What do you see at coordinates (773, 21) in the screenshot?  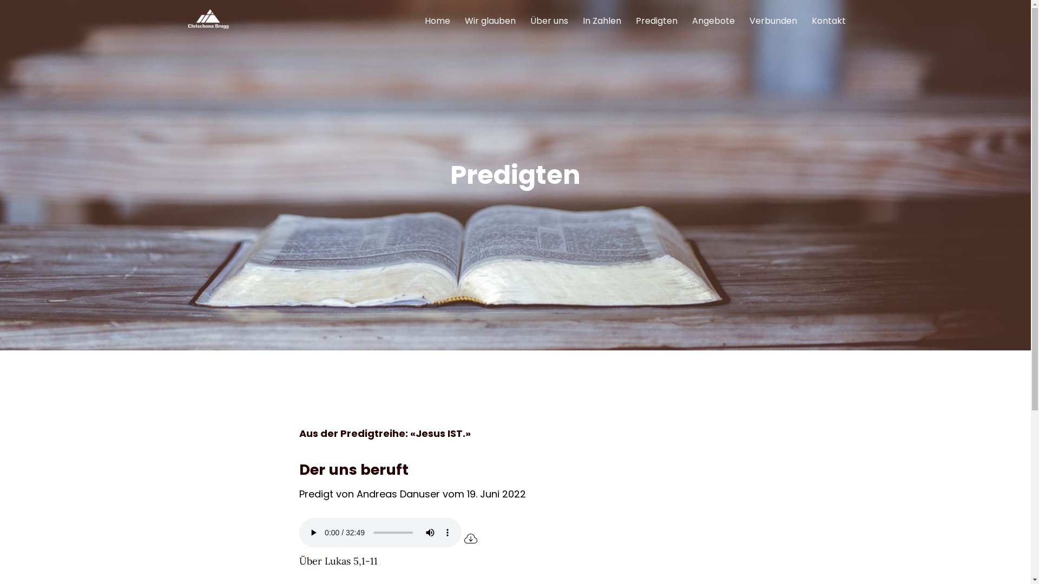 I see `Verbunden` at bounding box center [773, 21].